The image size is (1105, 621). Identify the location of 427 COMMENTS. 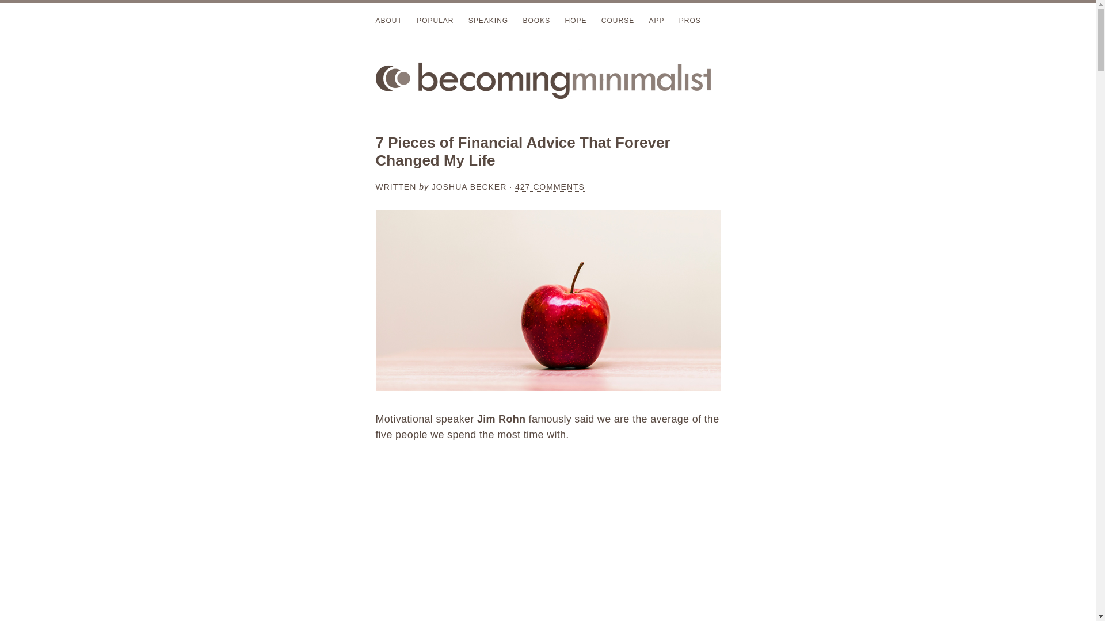
(549, 187).